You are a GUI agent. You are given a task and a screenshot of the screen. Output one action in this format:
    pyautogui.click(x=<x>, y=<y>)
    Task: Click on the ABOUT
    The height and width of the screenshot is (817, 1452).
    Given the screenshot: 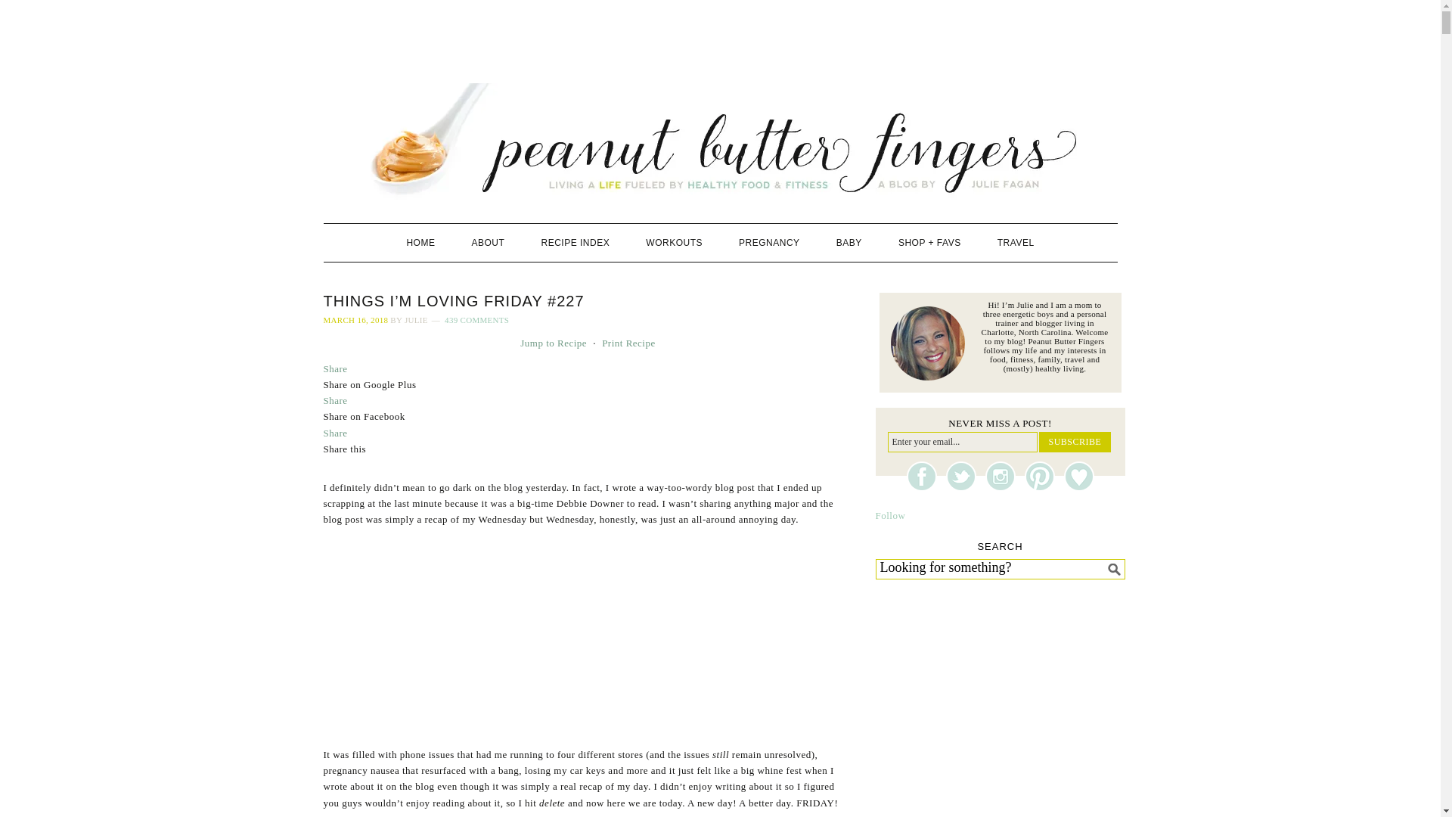 What is the action you would take?
    pyautogui.click(x=489, y=242)
    